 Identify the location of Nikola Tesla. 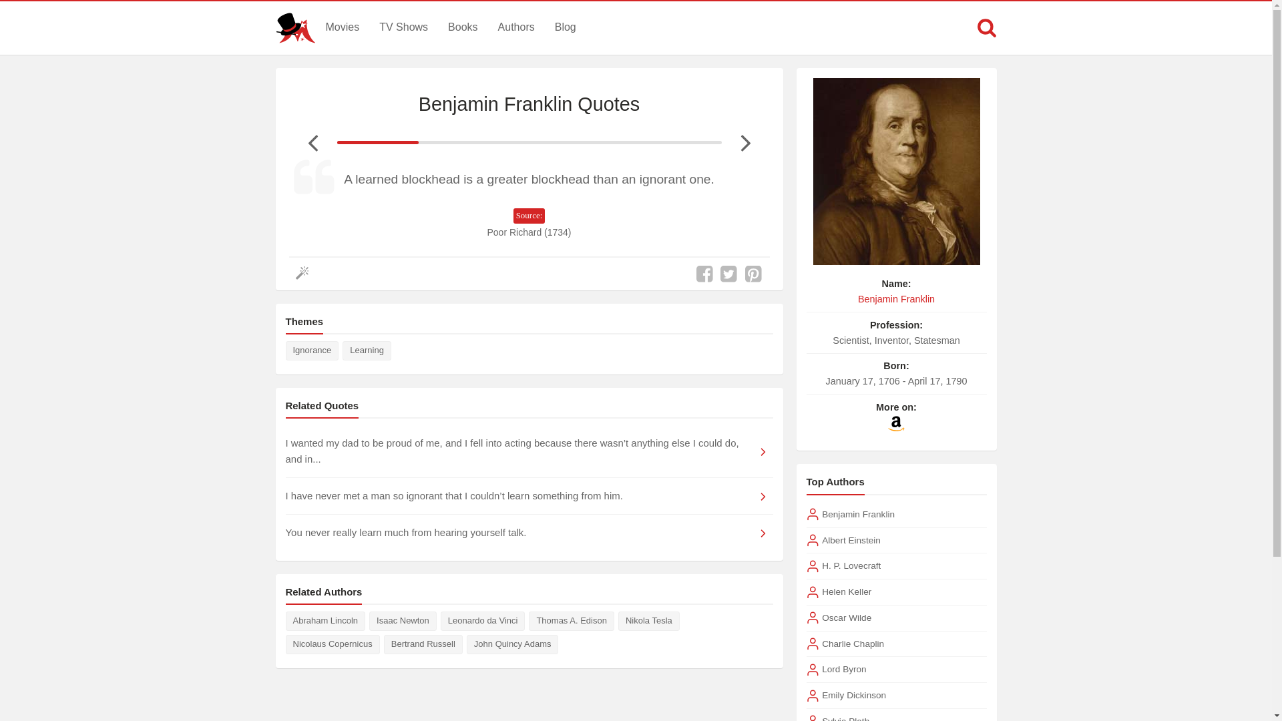
(648, 621).